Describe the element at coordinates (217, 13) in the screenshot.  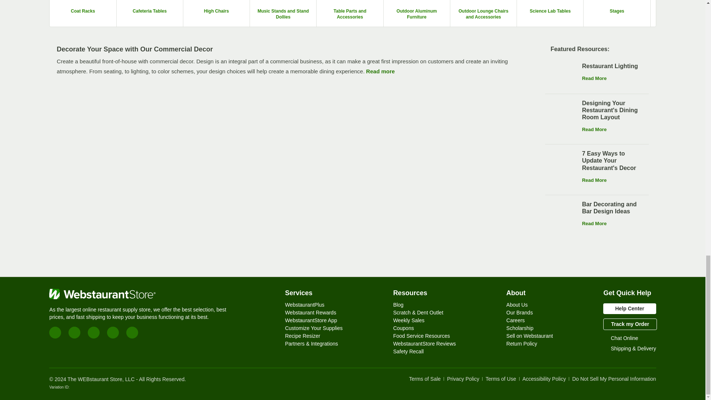
I see `High Chairs` at that location.